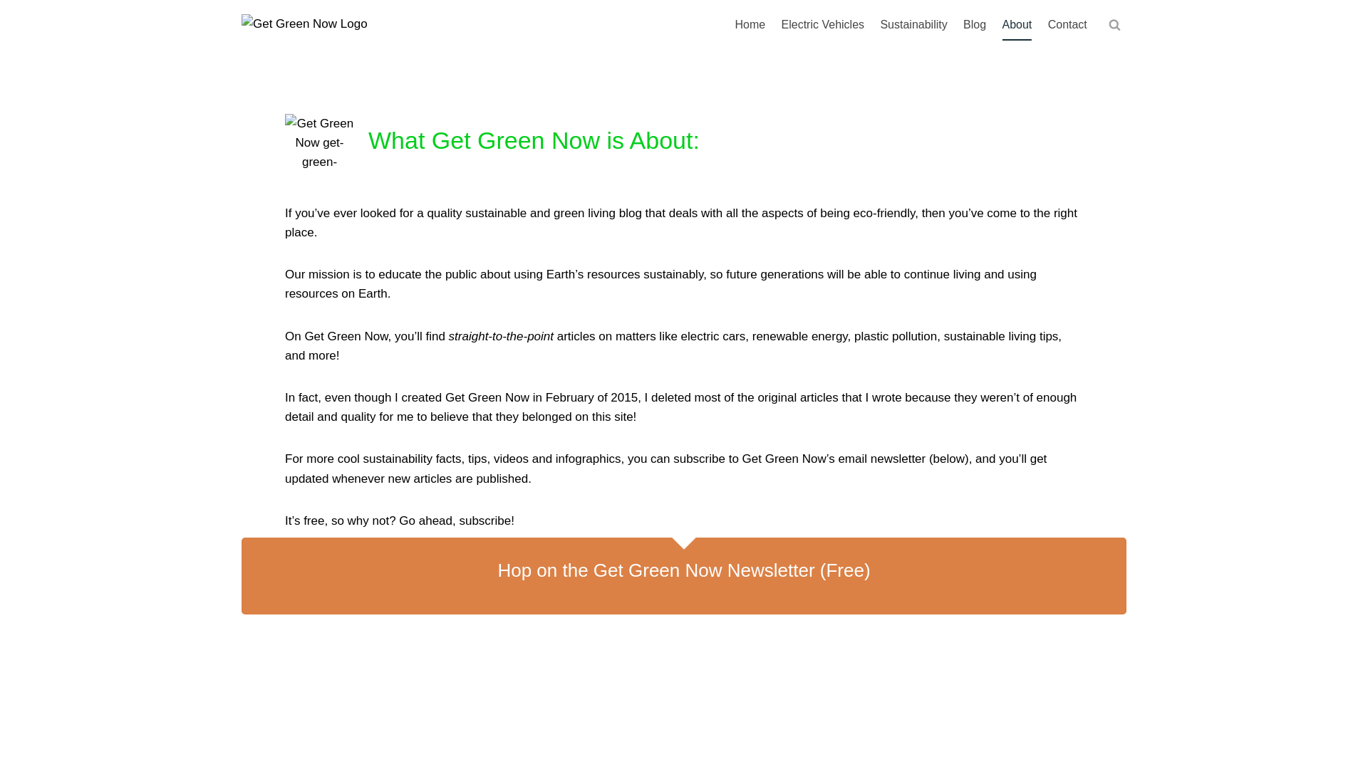 The height and width of the screenshot is (769, 1368). Describe the element at coordinates (1017, 25) in the screenshot. I see `About` at that location.